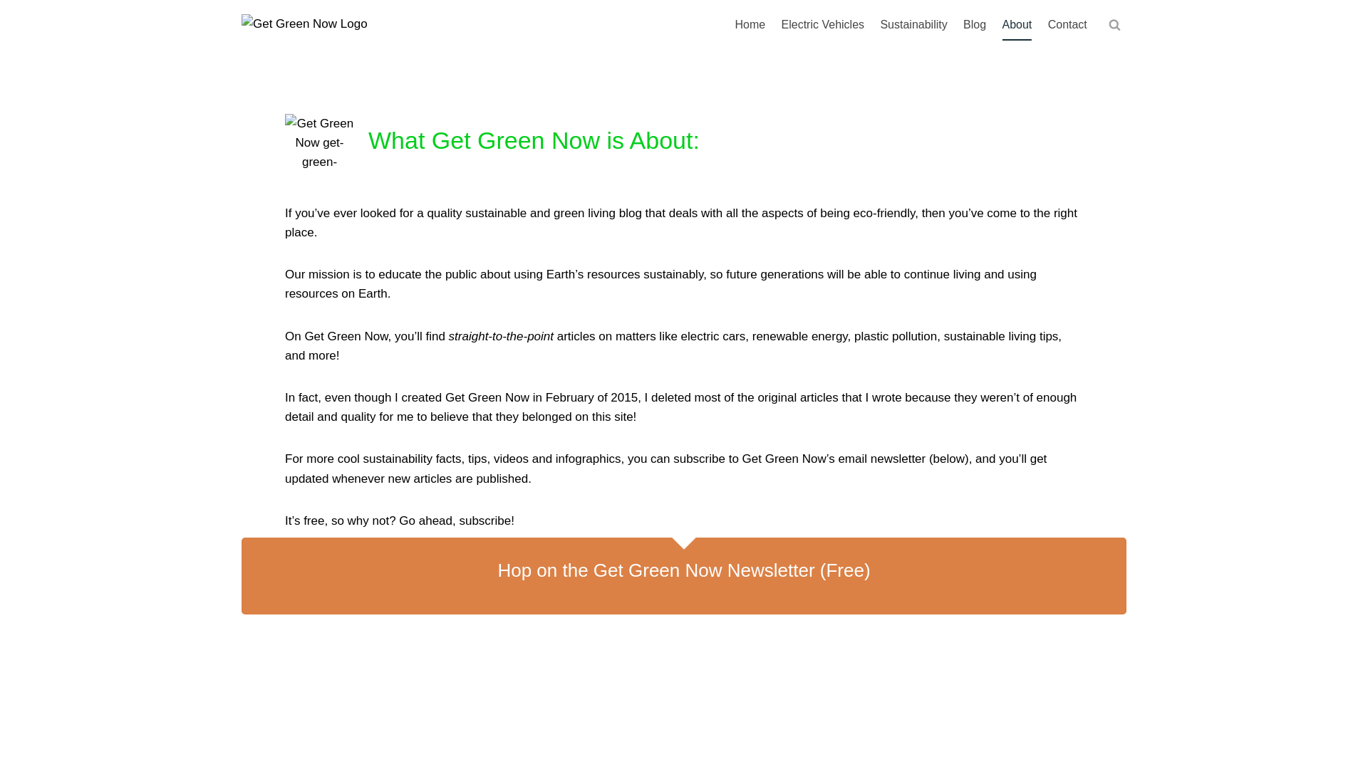 The height and width of the screenshot is (769, 1368). Describe the element at coordinates (1017, 25) in the screenshot. I see `About` at that location.